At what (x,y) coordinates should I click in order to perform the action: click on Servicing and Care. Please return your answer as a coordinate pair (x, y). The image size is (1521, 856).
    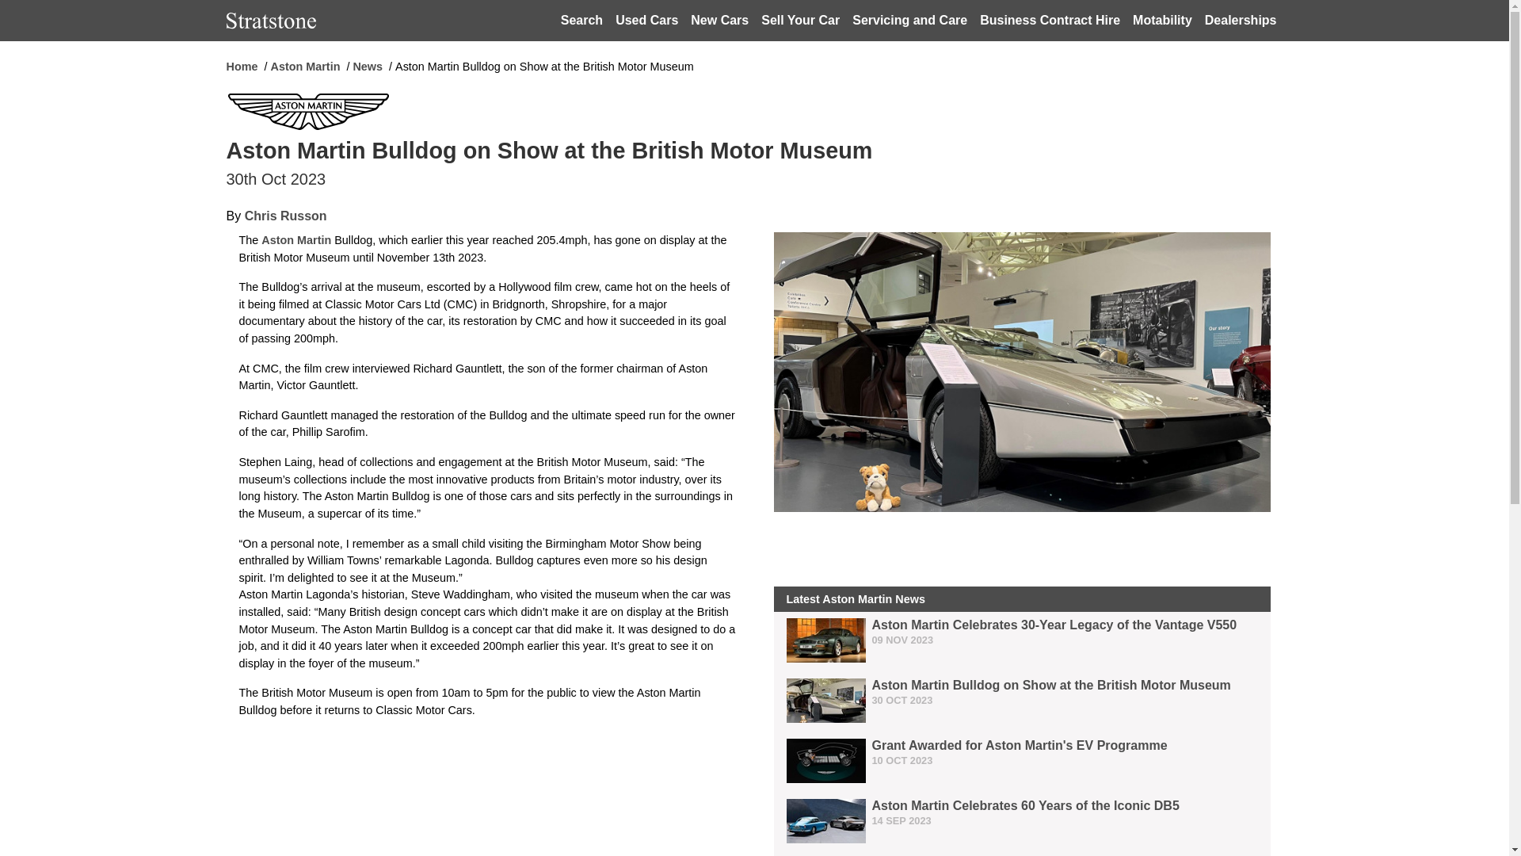
    Looking at the image, I should click on (909, 21).